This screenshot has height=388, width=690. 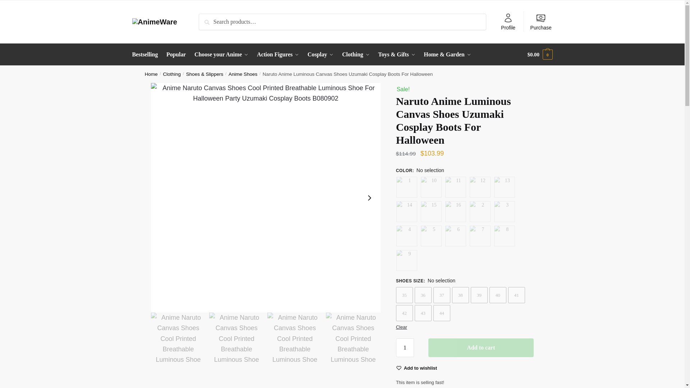 I want to click on Purchase, so click(x=541, y=22).